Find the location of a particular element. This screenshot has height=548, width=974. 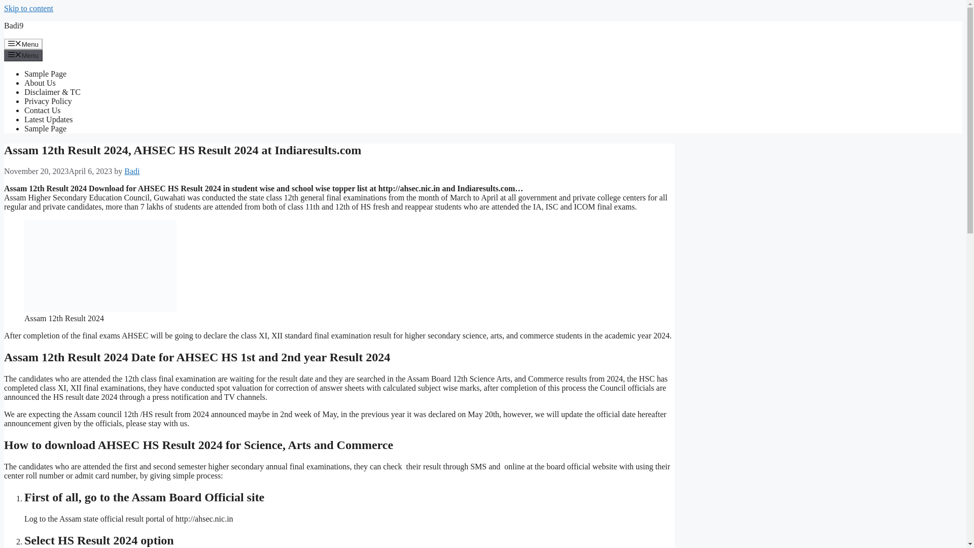

Menu is located at coordinates (23, 55).